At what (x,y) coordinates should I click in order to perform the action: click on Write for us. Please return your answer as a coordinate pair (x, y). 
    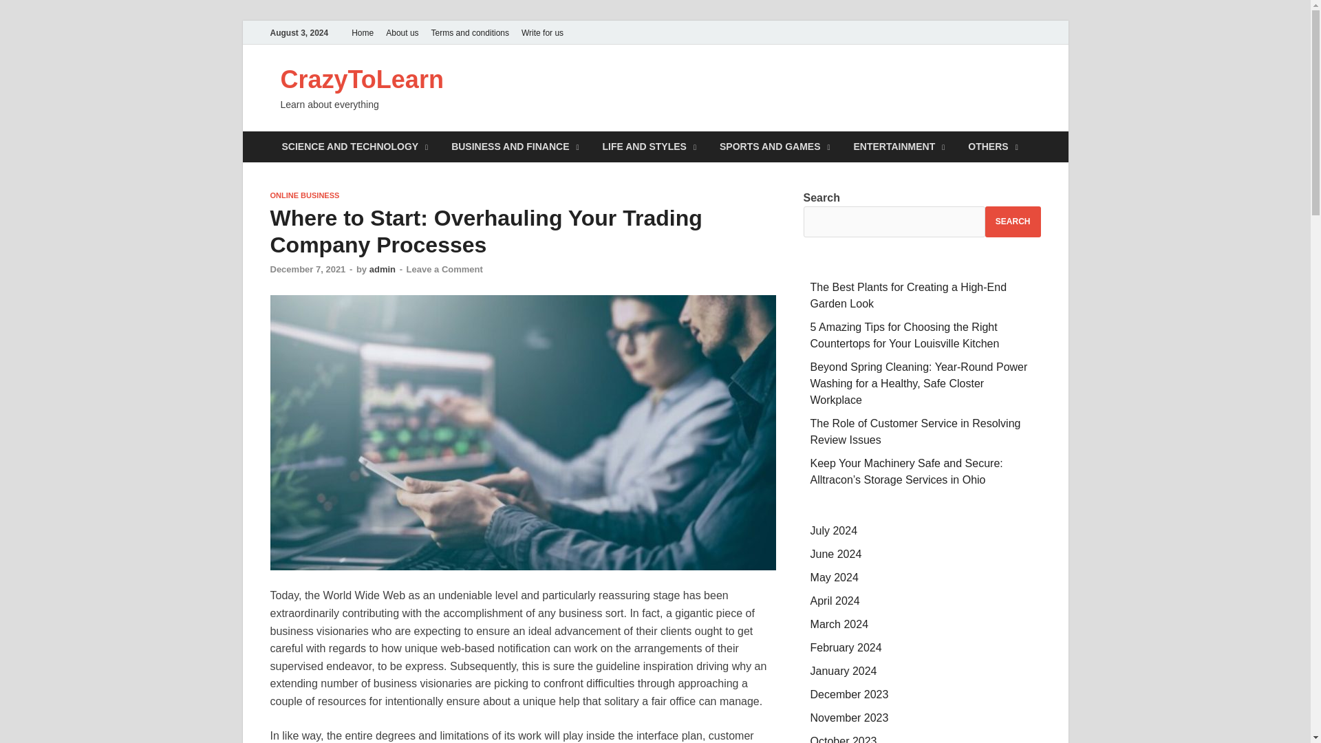
    Looking at the image, I should click on (542, 32).